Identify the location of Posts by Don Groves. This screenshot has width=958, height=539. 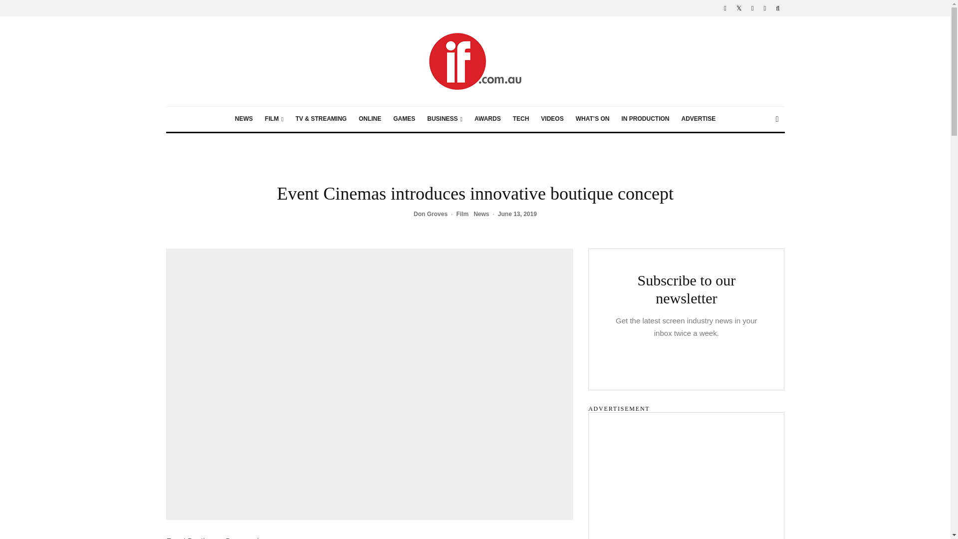
(430, 214).